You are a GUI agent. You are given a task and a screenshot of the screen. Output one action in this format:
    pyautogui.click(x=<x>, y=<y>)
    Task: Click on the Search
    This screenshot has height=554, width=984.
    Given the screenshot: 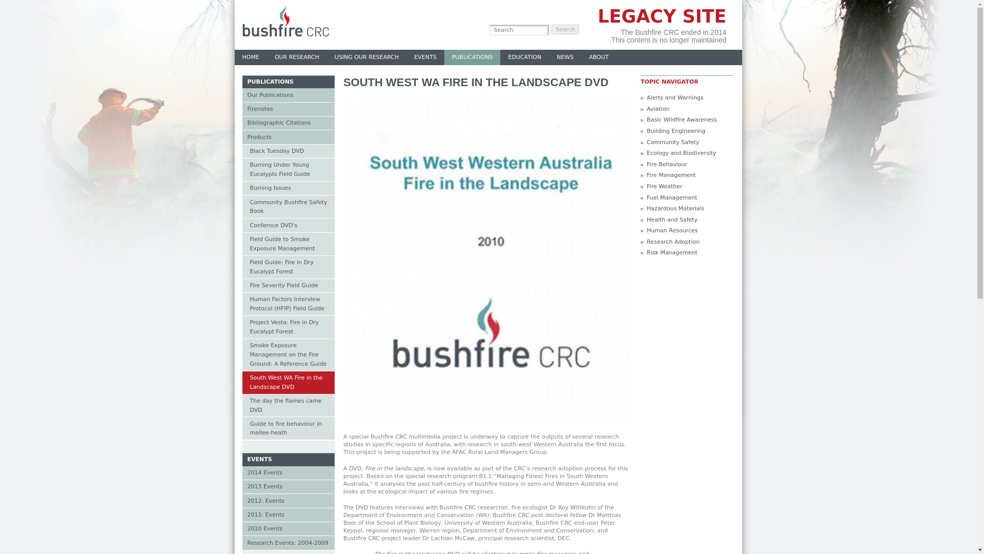 What is the action you would take?
    pyautogui.click(x=565, y=29)
    